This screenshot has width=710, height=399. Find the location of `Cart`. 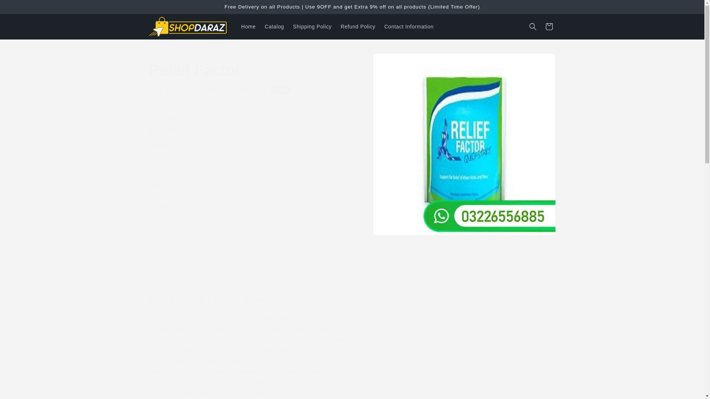

Cart is located at coordinates (548, 26).